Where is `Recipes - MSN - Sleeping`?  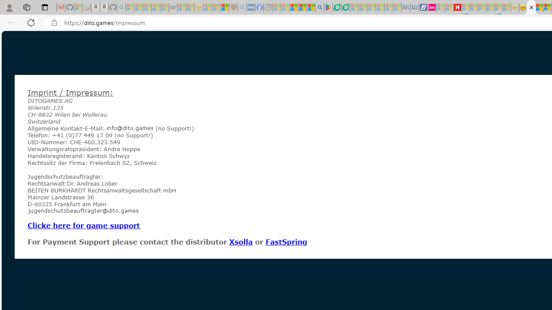
Recipes - MSN - Sleeping is located at coordinates (208, 8).